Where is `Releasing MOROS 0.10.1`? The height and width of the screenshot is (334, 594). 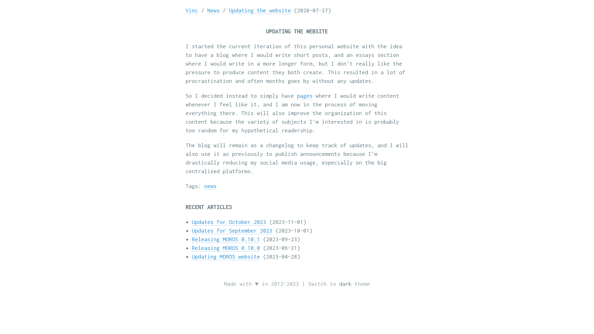 Releasing MOROS 0.10.1 is located at coordinates (226, 239).